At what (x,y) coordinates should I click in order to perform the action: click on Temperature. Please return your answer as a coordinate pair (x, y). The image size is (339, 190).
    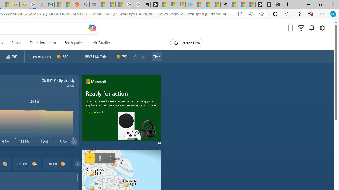
    Looking at the image, I should click on (100, 158).